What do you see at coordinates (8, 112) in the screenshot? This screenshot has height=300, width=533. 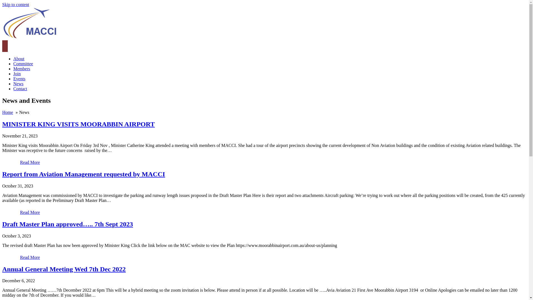 I see `Home` at bounding box center [8, 112].